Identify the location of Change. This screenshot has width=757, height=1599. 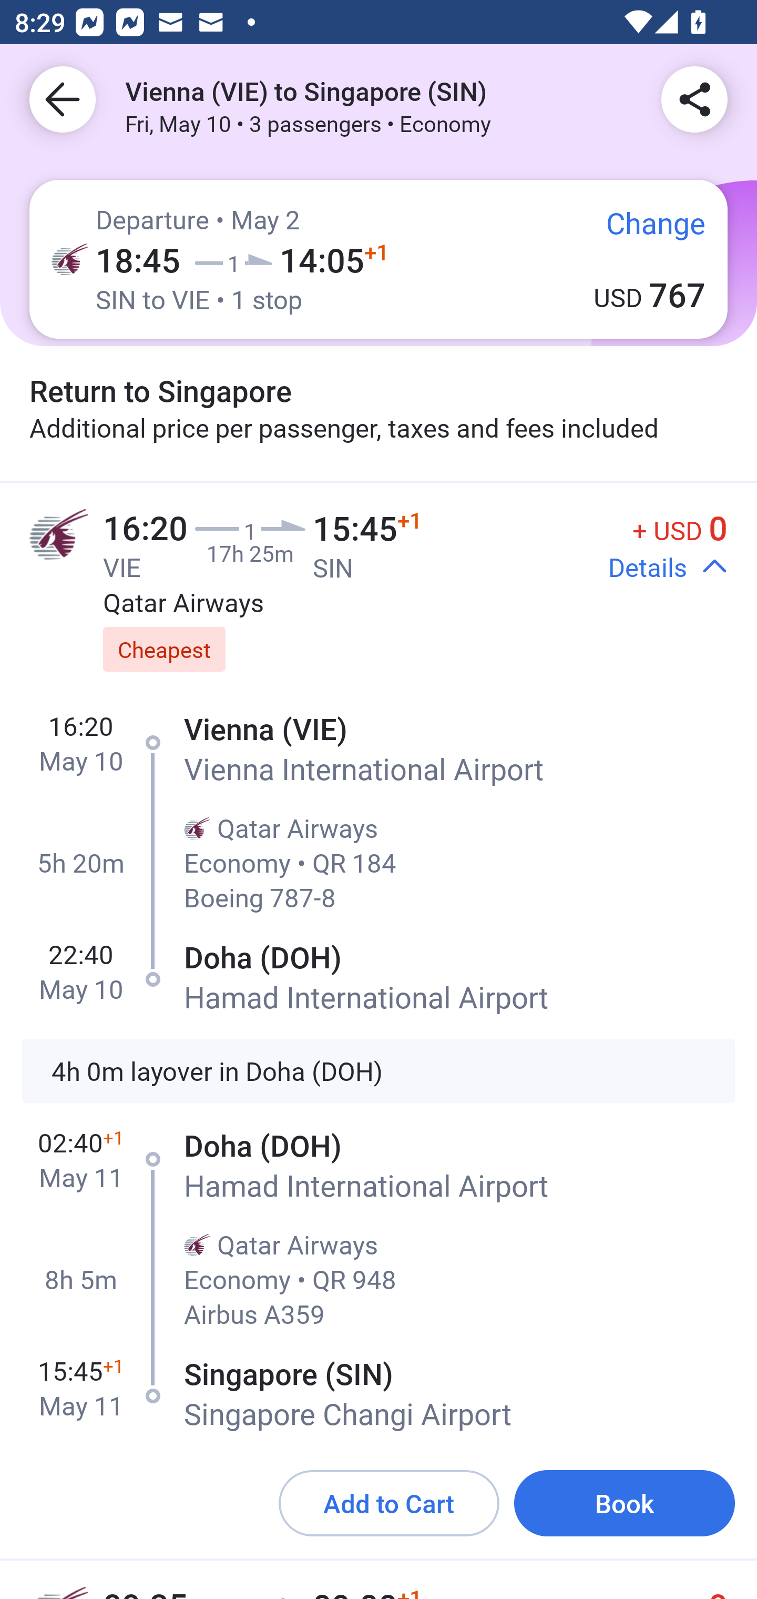
(641, 233).